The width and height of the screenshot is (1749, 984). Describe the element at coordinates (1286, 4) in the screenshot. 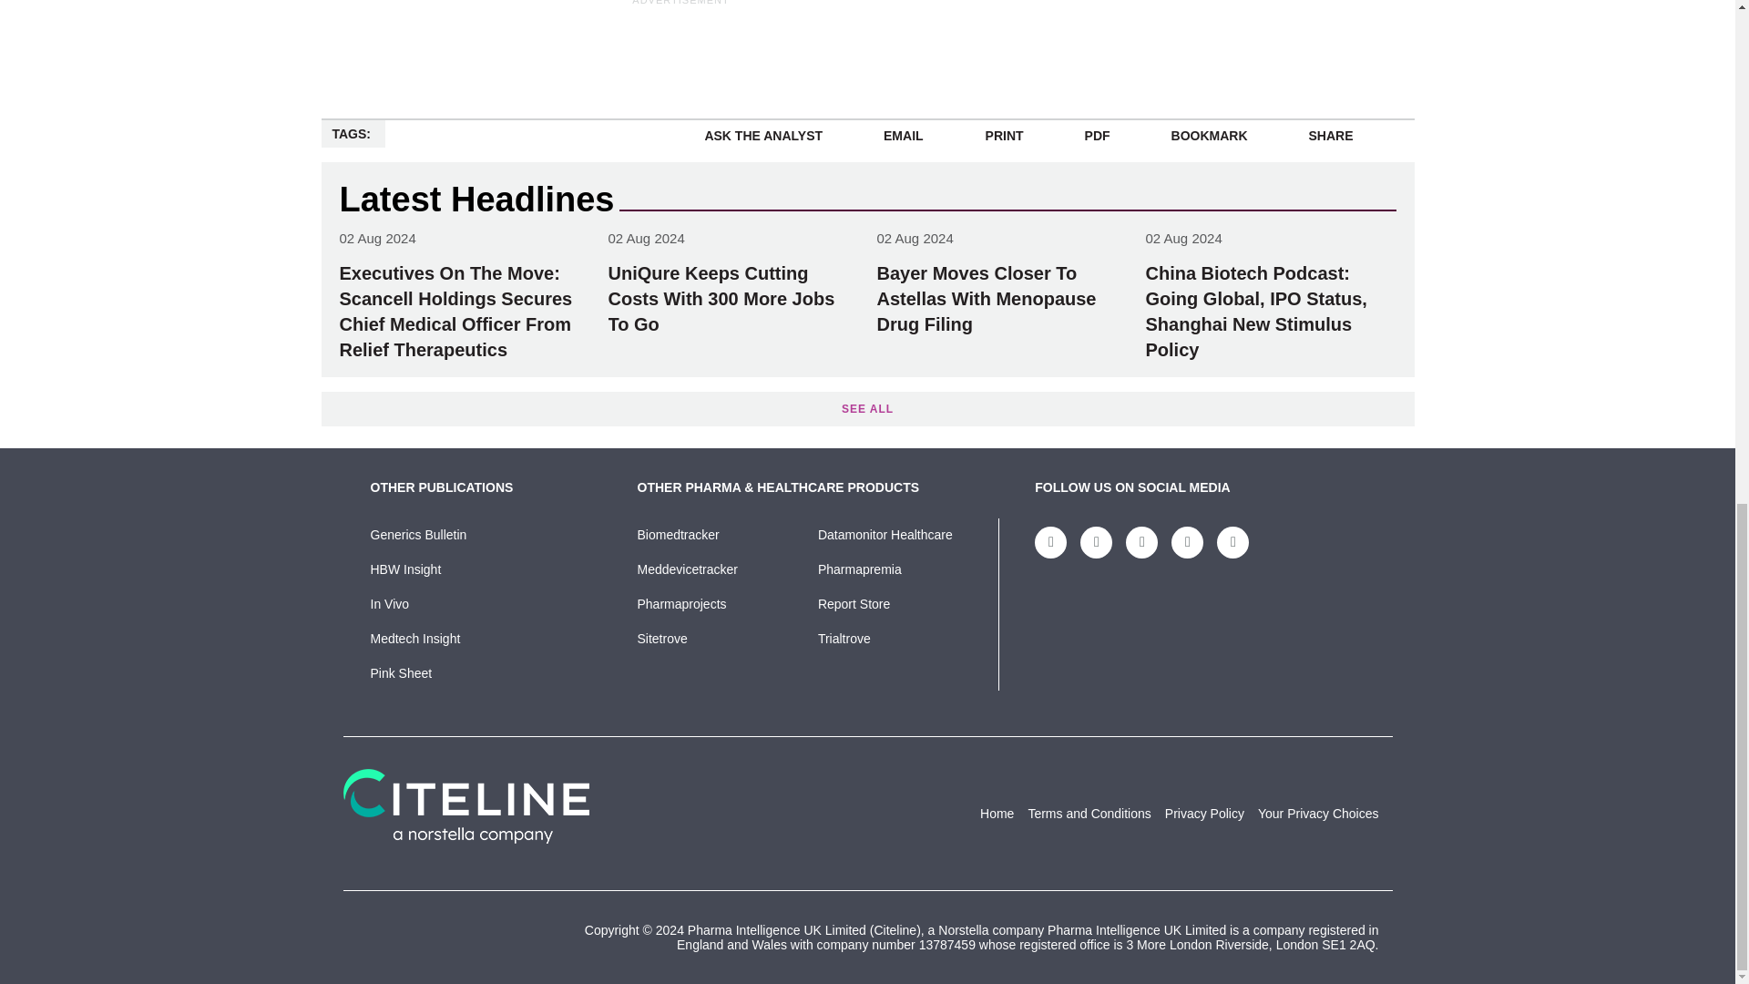

I see `3rd party ad content` at that location.